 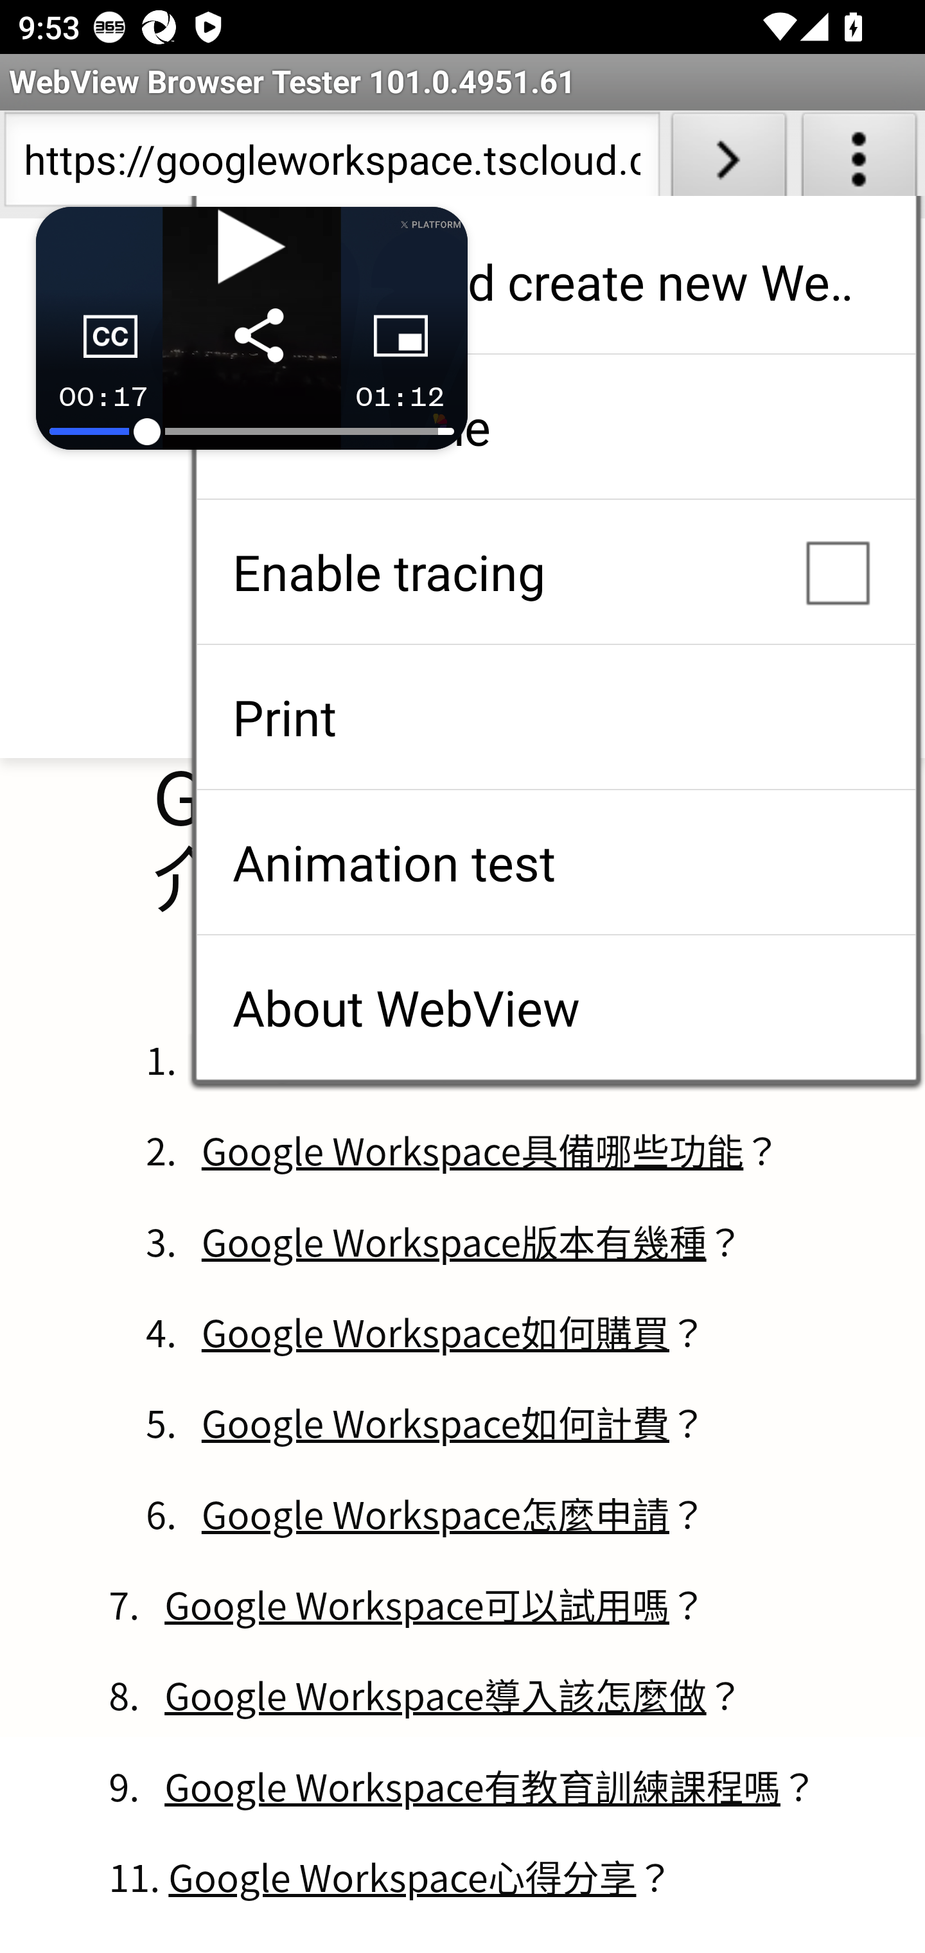 I want to click on About WebView, so click(x=556, y=1007).